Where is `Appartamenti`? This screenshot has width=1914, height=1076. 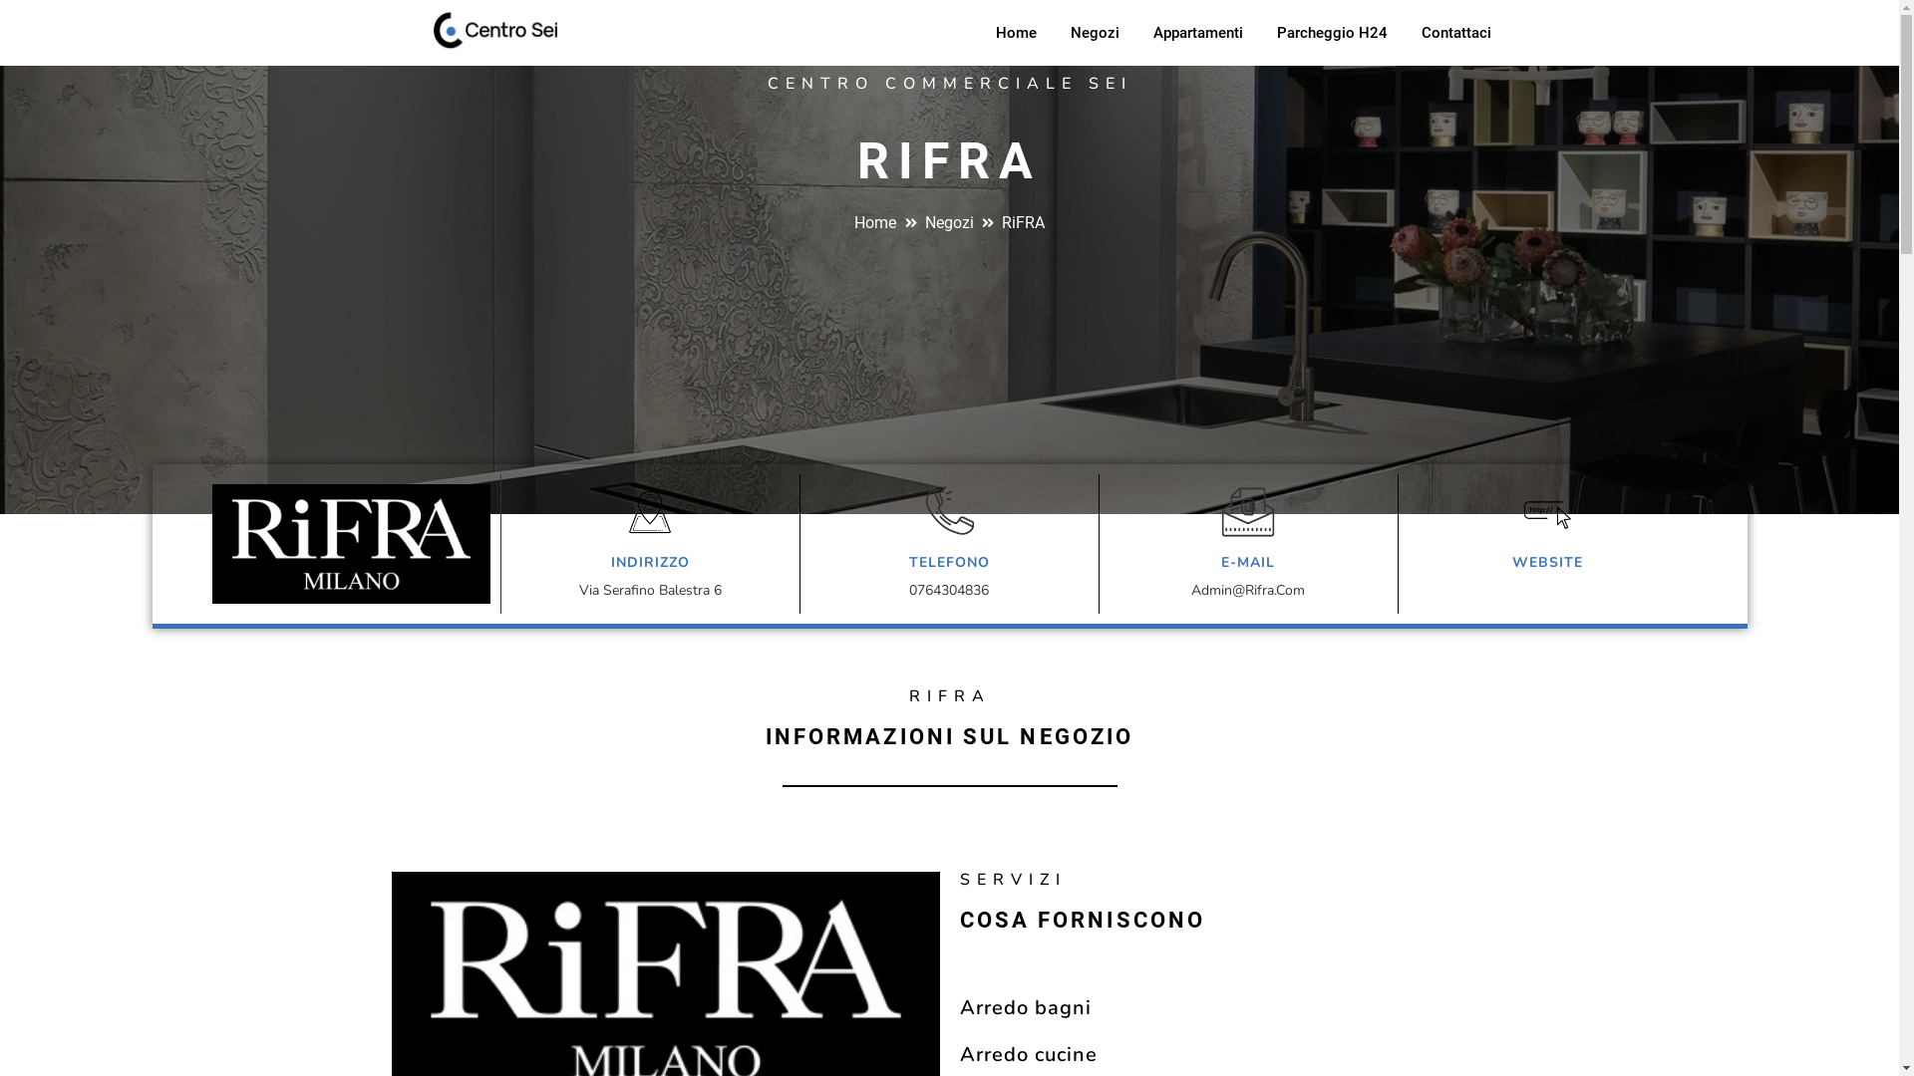 Appartamenti is located at coordinates (1198, 33).